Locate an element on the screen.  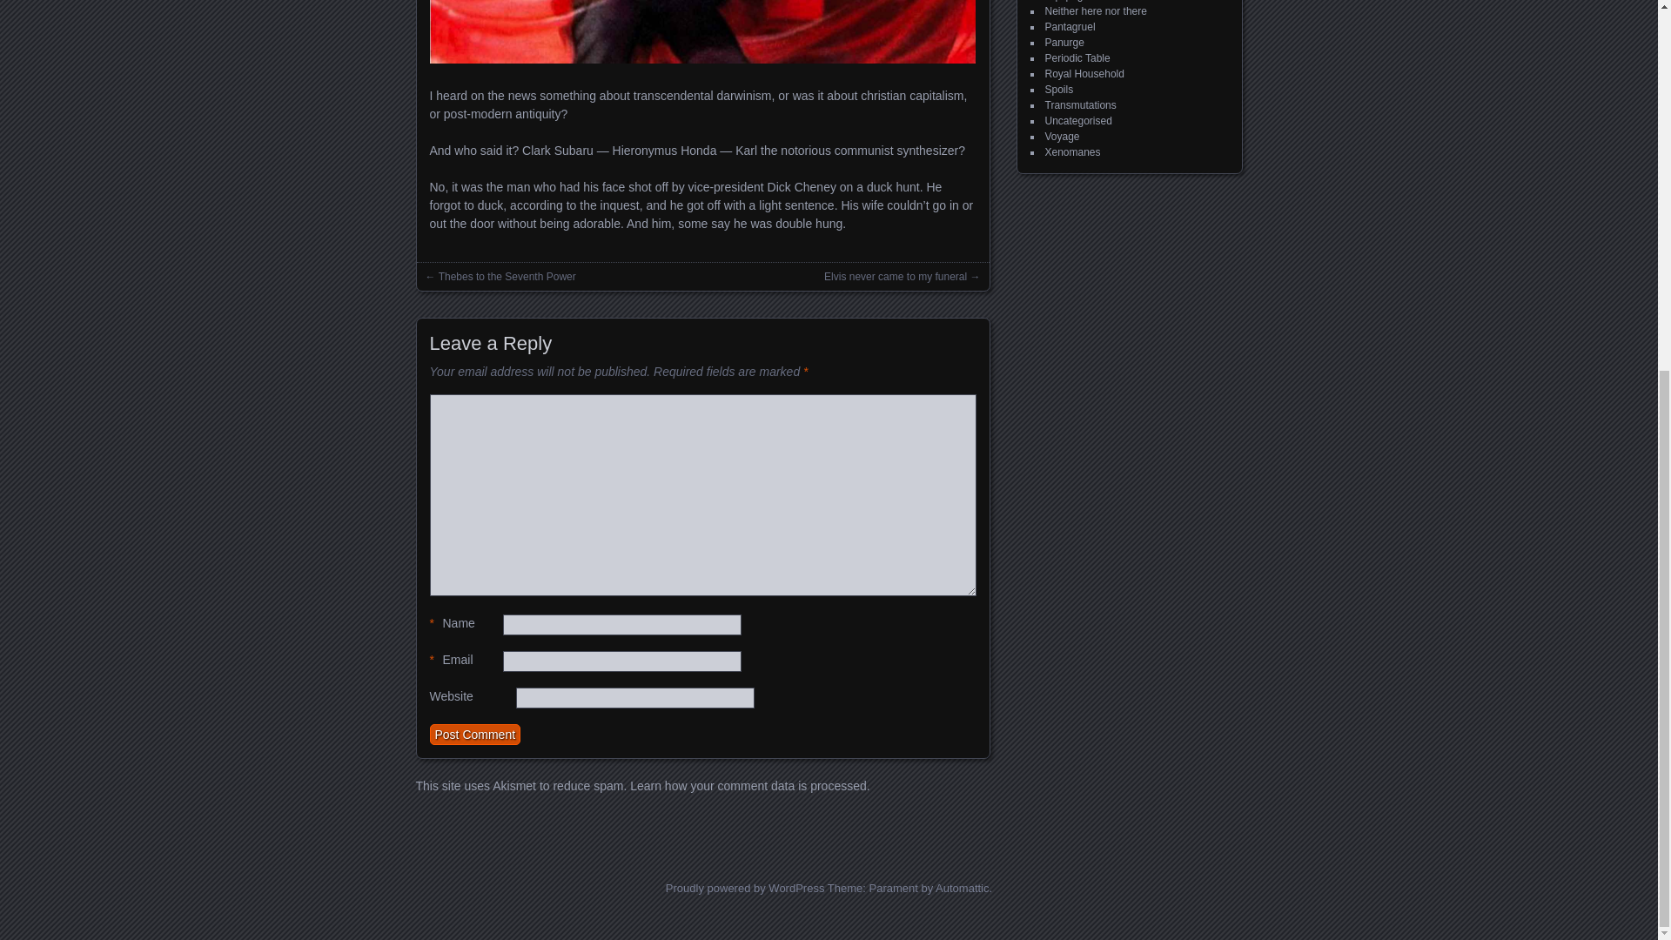
Pantagruel is located at coordinates (1069, 26).